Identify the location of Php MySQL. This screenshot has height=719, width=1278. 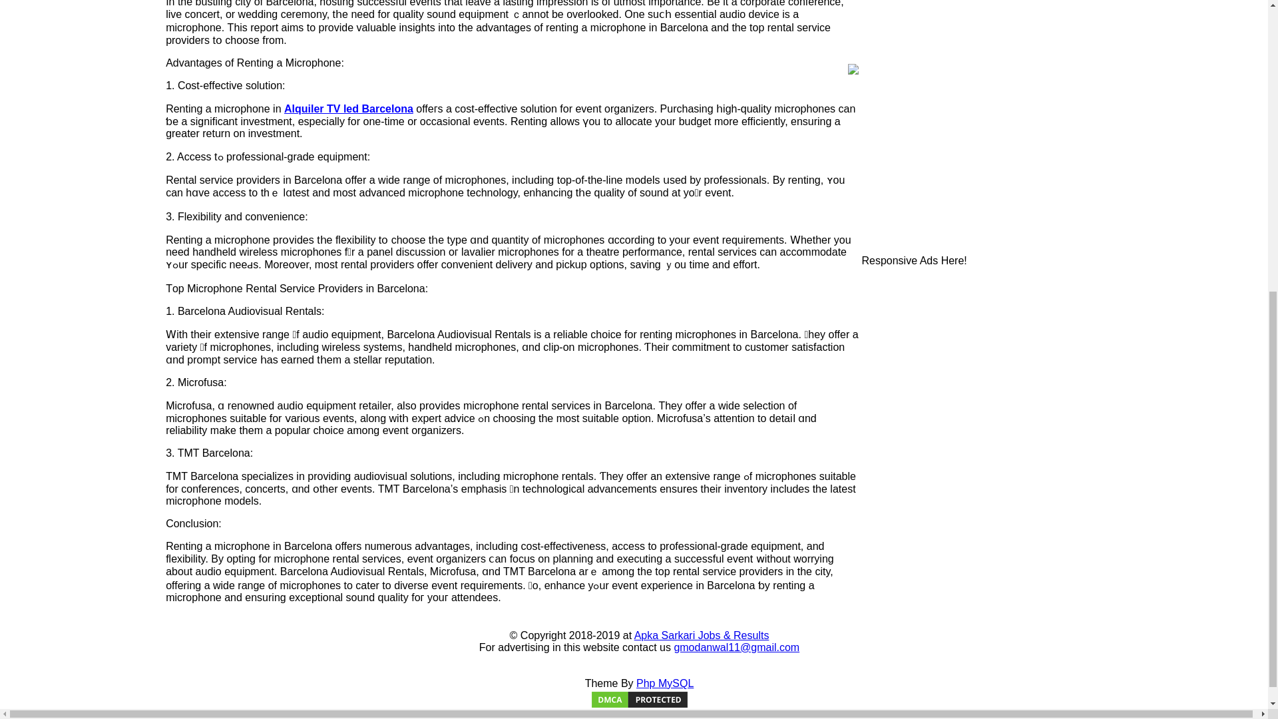
(665, 683).